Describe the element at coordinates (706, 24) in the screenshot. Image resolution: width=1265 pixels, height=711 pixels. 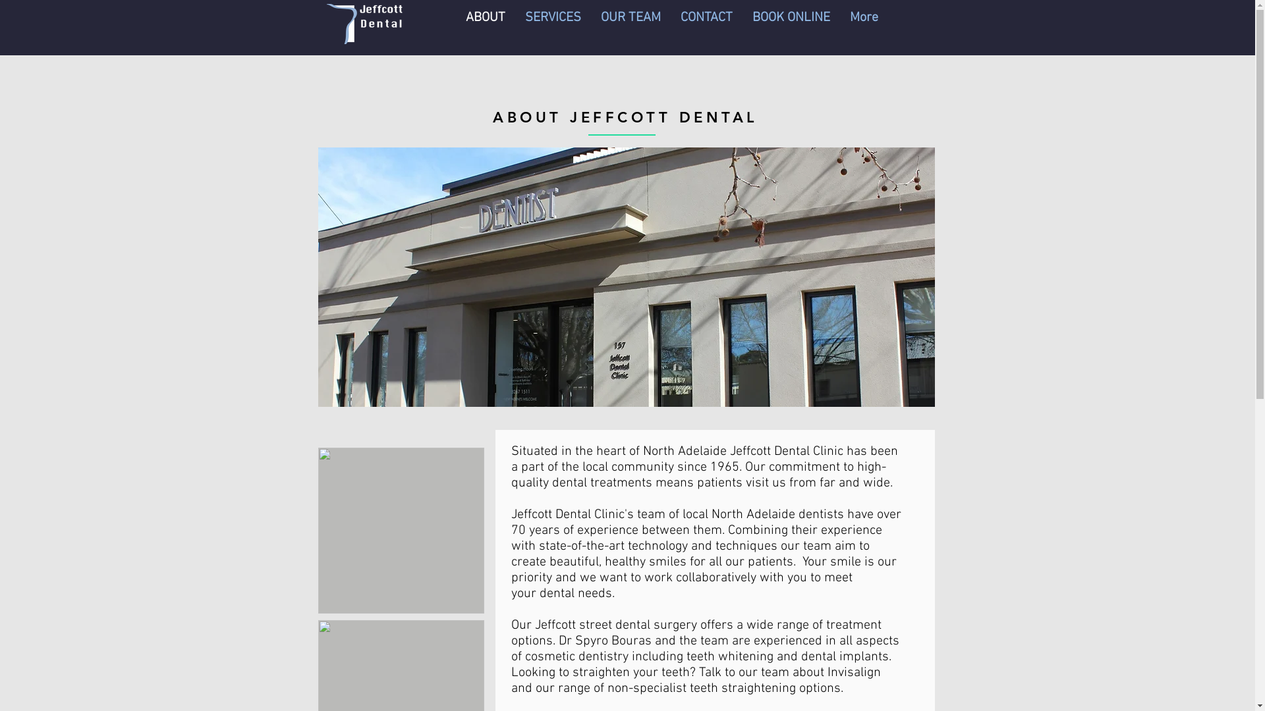
I see `CONTACT` at that location.